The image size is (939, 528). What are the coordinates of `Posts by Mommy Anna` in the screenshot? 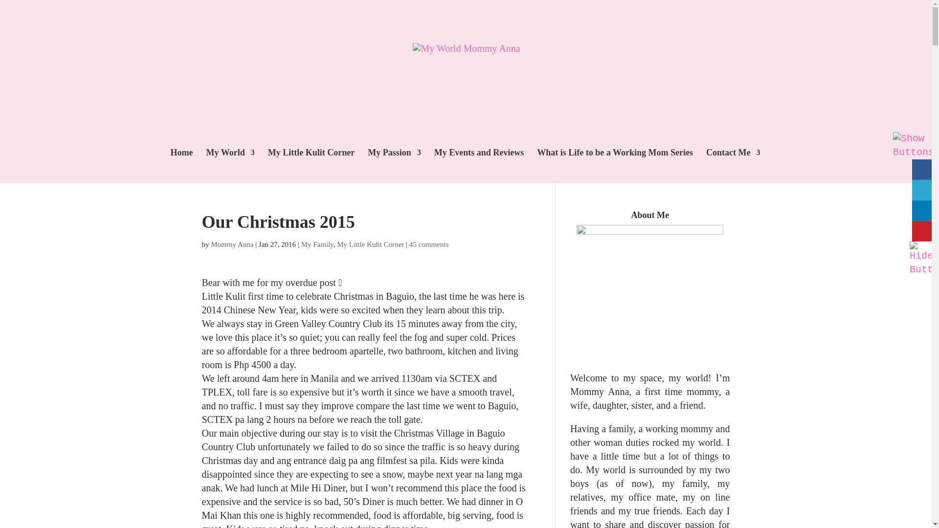 It's located at (232, 244).